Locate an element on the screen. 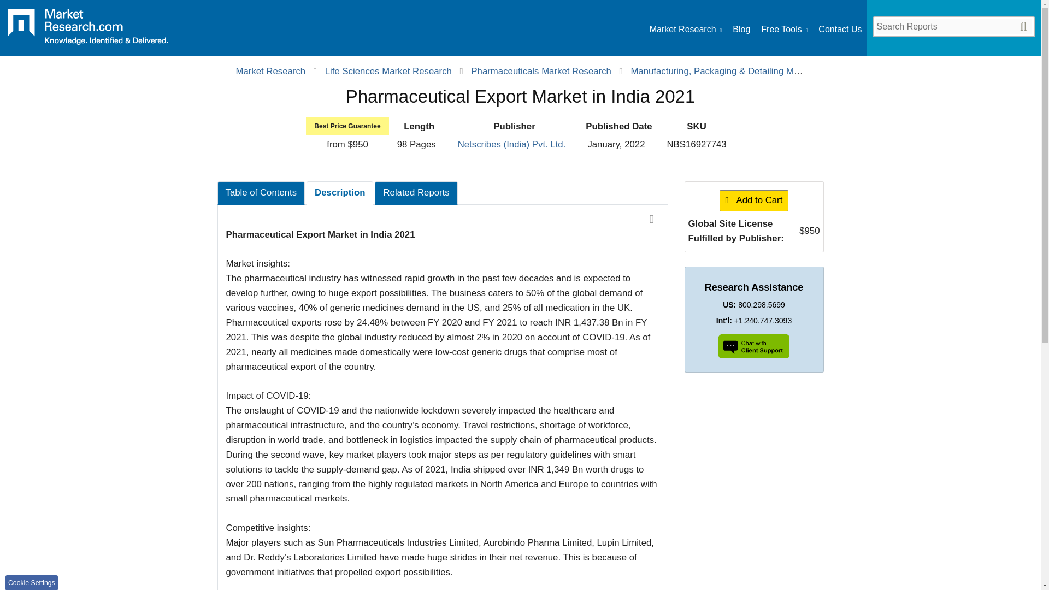  Description is located at coordinates (340, 192).